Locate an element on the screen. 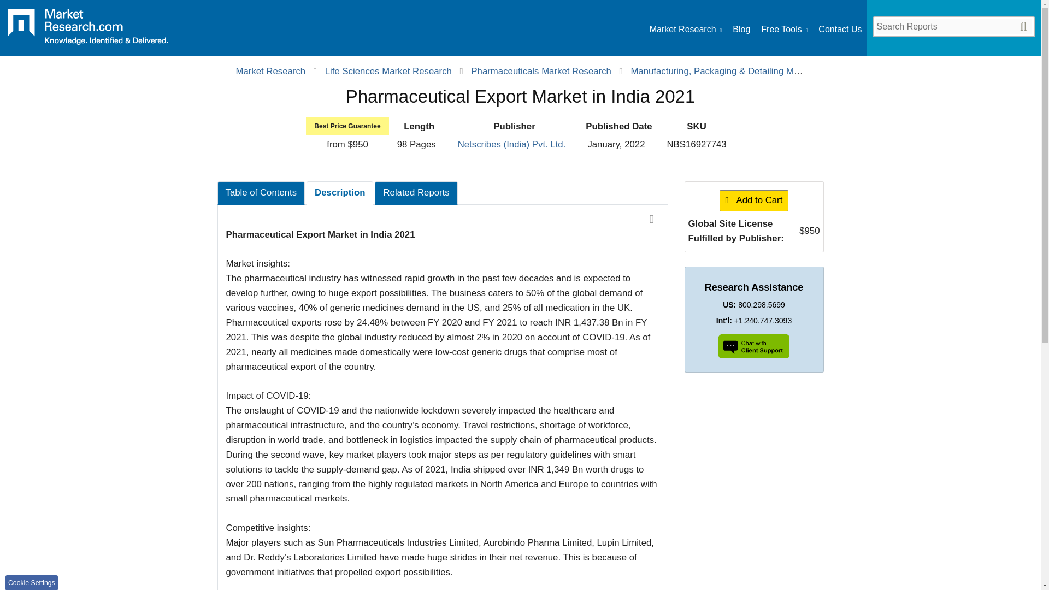  Description is located at coordinates (340, 192).